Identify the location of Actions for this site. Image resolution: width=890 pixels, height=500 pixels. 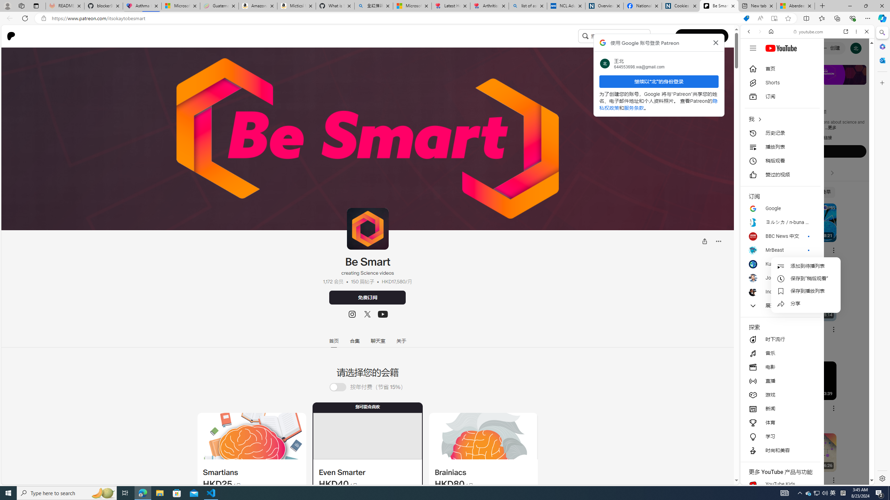
(838, 404).